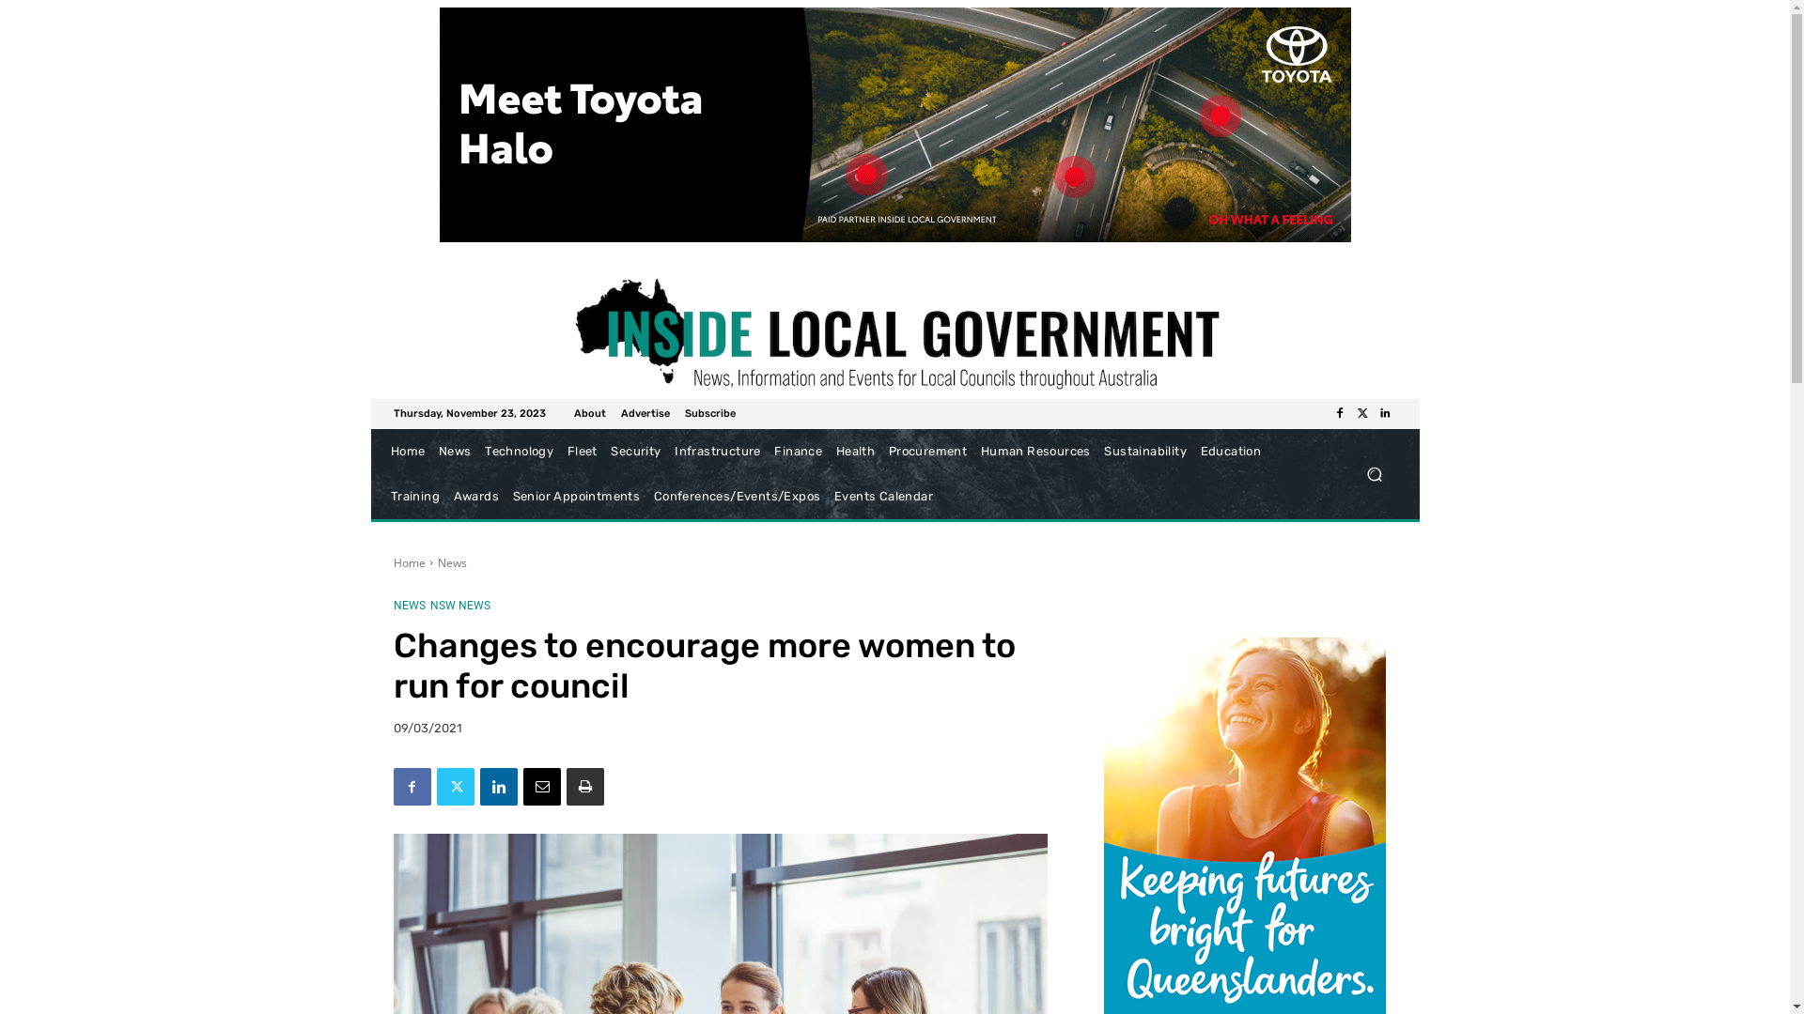 This screenshot has width=1804, height=1014. What do you see at coordinates (589, 413) in the screenshot?
I see `About` at bounding box center [589, 413].